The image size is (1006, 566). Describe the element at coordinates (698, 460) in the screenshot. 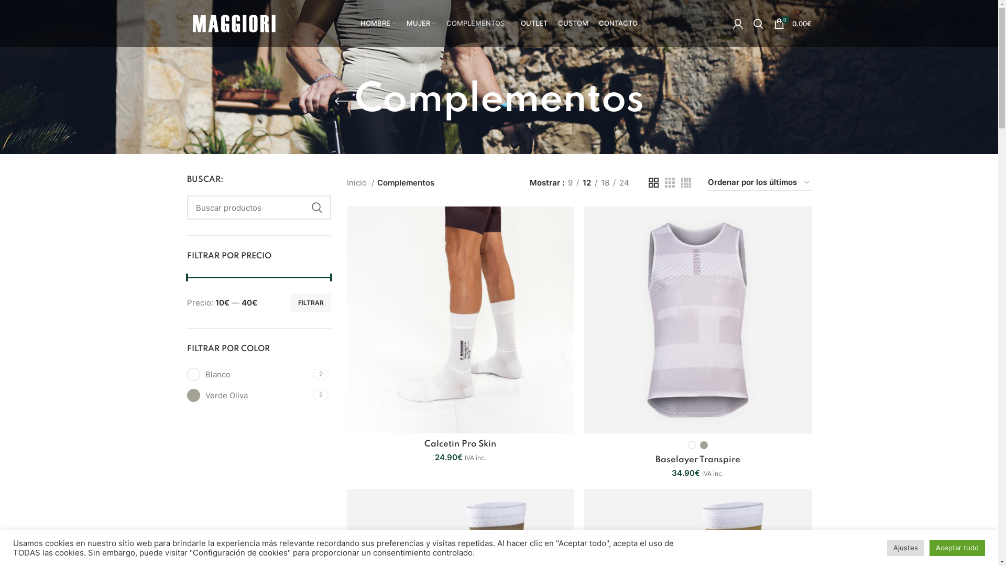

I see `Baselayer Transpire` at that location.